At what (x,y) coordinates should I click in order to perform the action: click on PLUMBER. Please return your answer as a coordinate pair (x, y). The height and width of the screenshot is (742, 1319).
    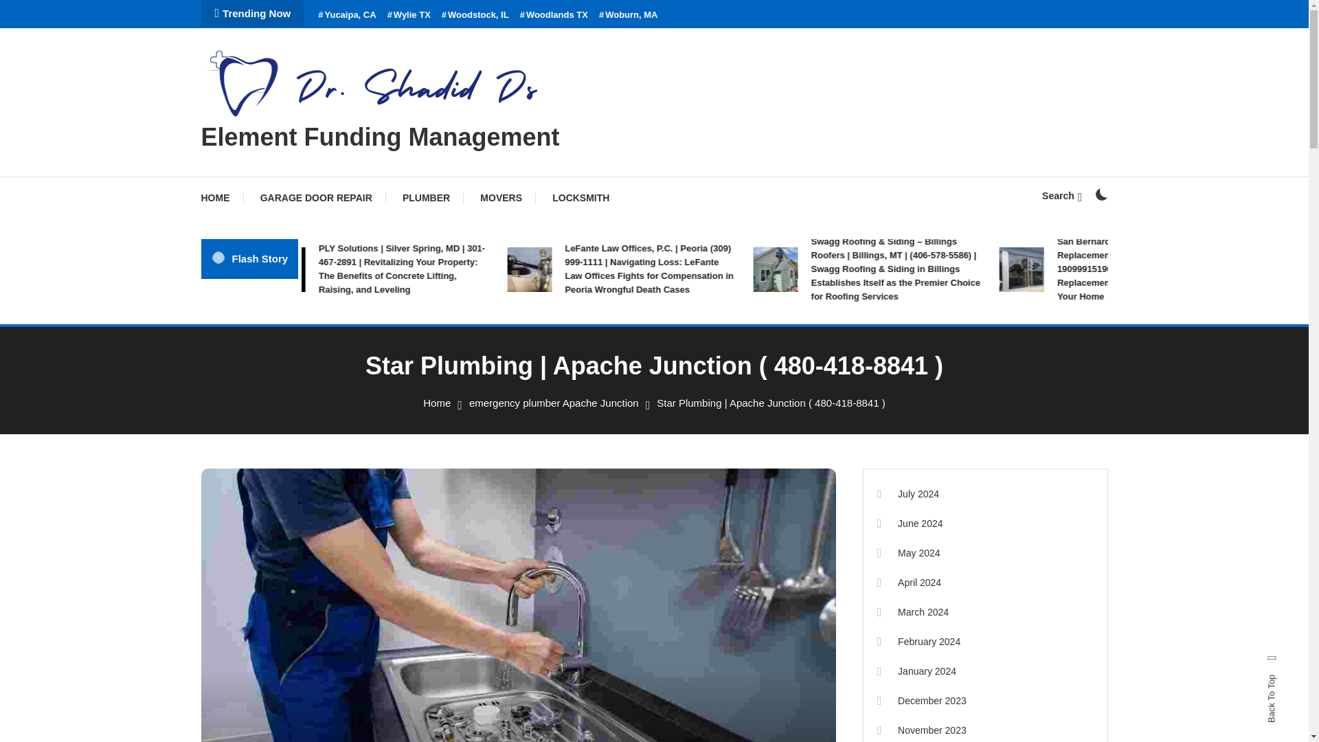
    Looking at the image, I should click on (426, 198).